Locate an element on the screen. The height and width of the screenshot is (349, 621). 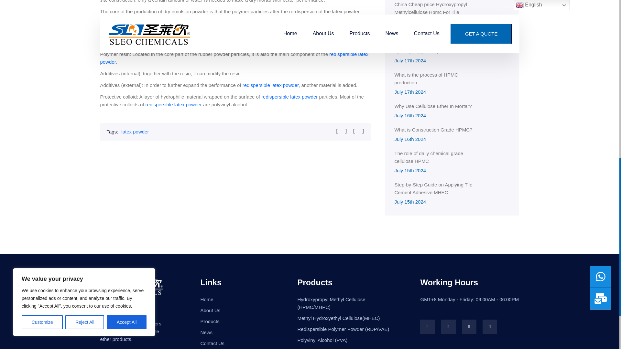
redispersible latex powder is located at coordinates (234, 58).